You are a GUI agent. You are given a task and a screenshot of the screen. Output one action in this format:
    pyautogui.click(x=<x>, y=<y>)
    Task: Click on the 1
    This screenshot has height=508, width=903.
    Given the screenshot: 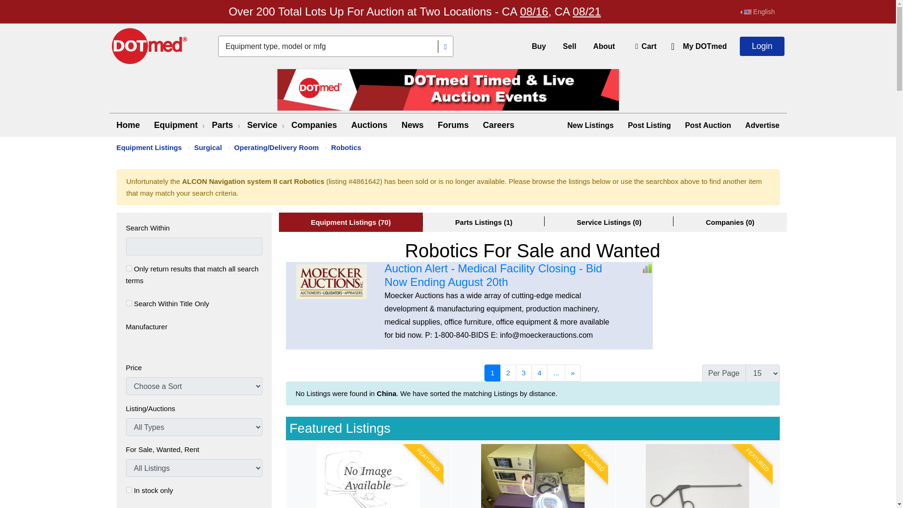 What is the action you would take?
    pyautogui.click(x=129, y=303)
    